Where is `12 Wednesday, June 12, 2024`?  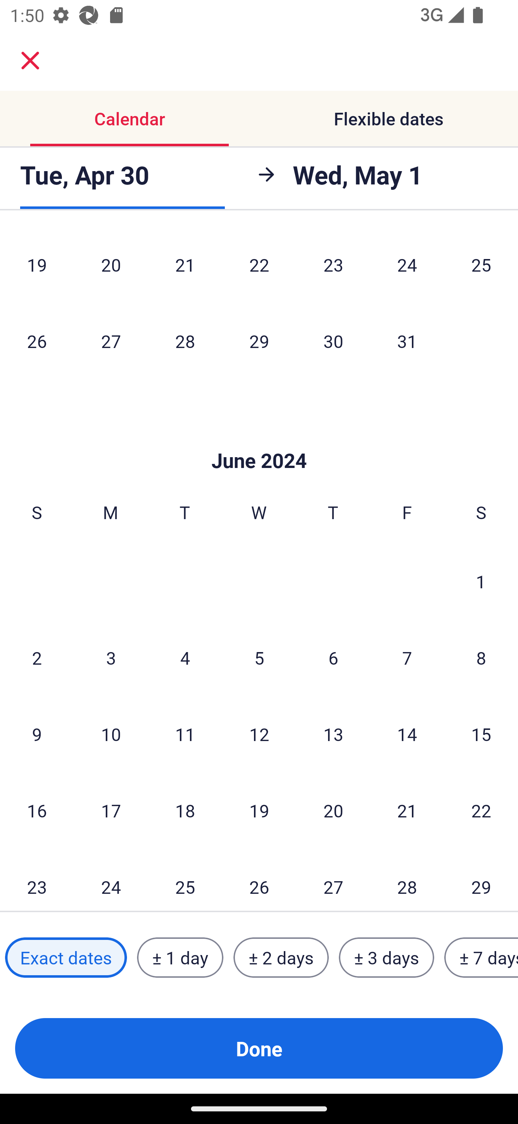
12 Wednesday, June 12, 2024 is located at coordinates (259, 734).